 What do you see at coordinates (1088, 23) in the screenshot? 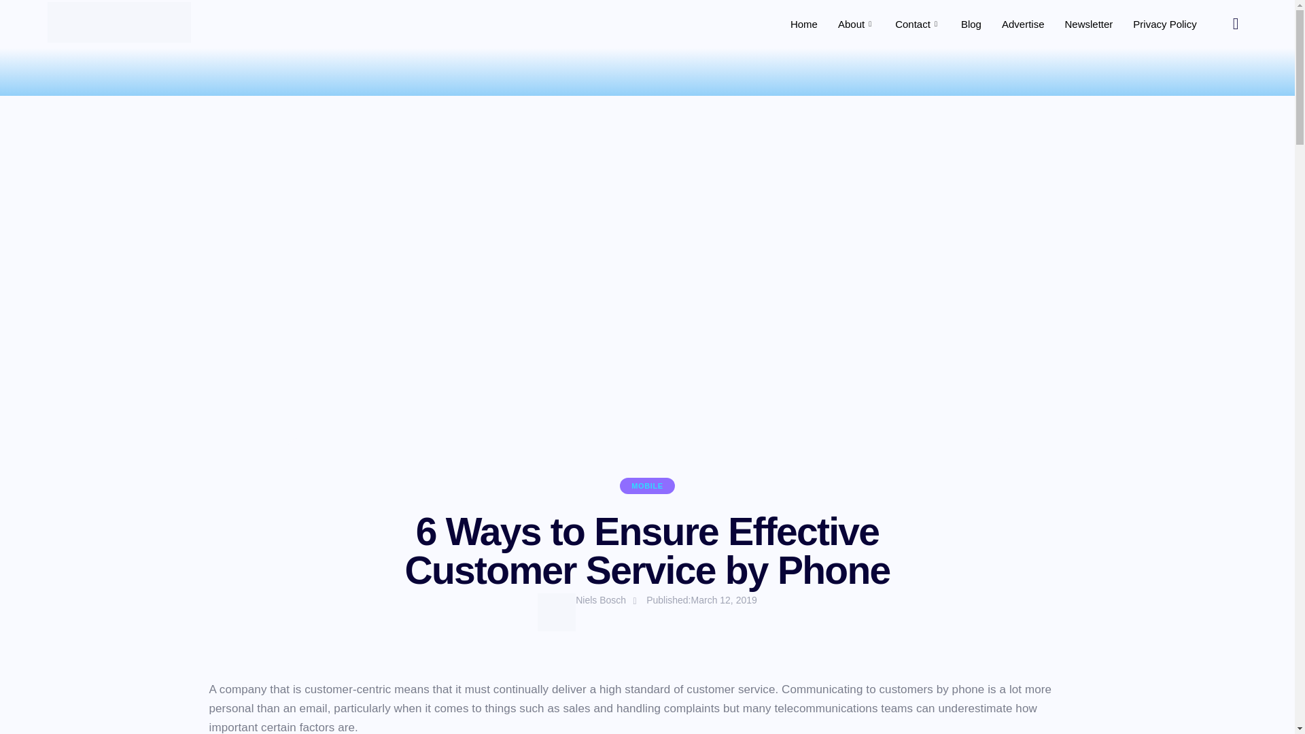
I see `Newsletter` at bounding box center [1088, 23].